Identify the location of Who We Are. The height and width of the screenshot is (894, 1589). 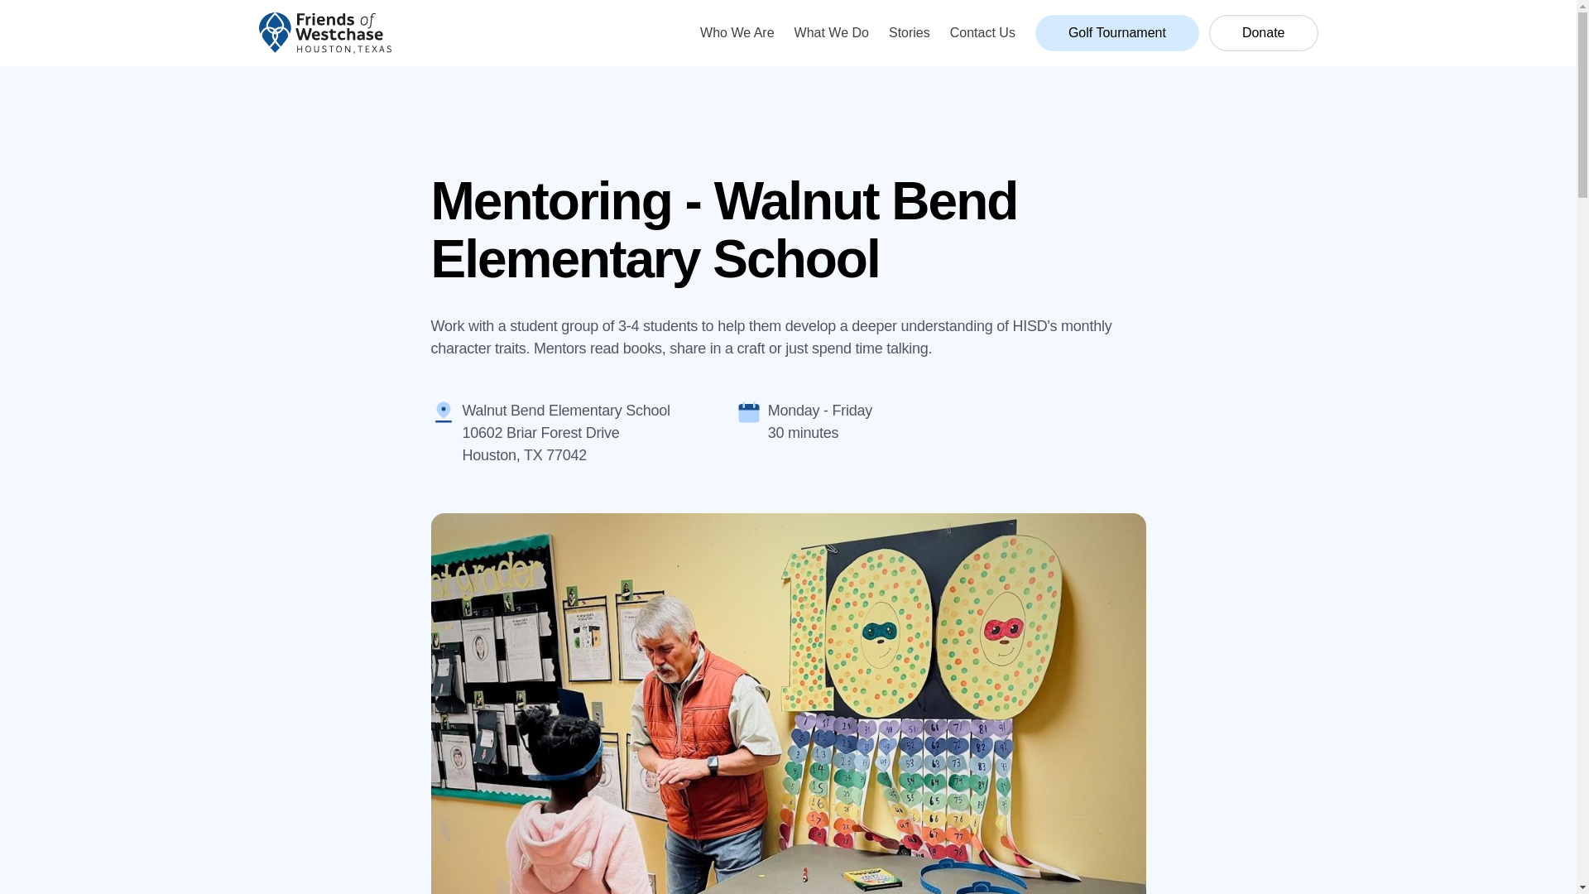
(737, 33).